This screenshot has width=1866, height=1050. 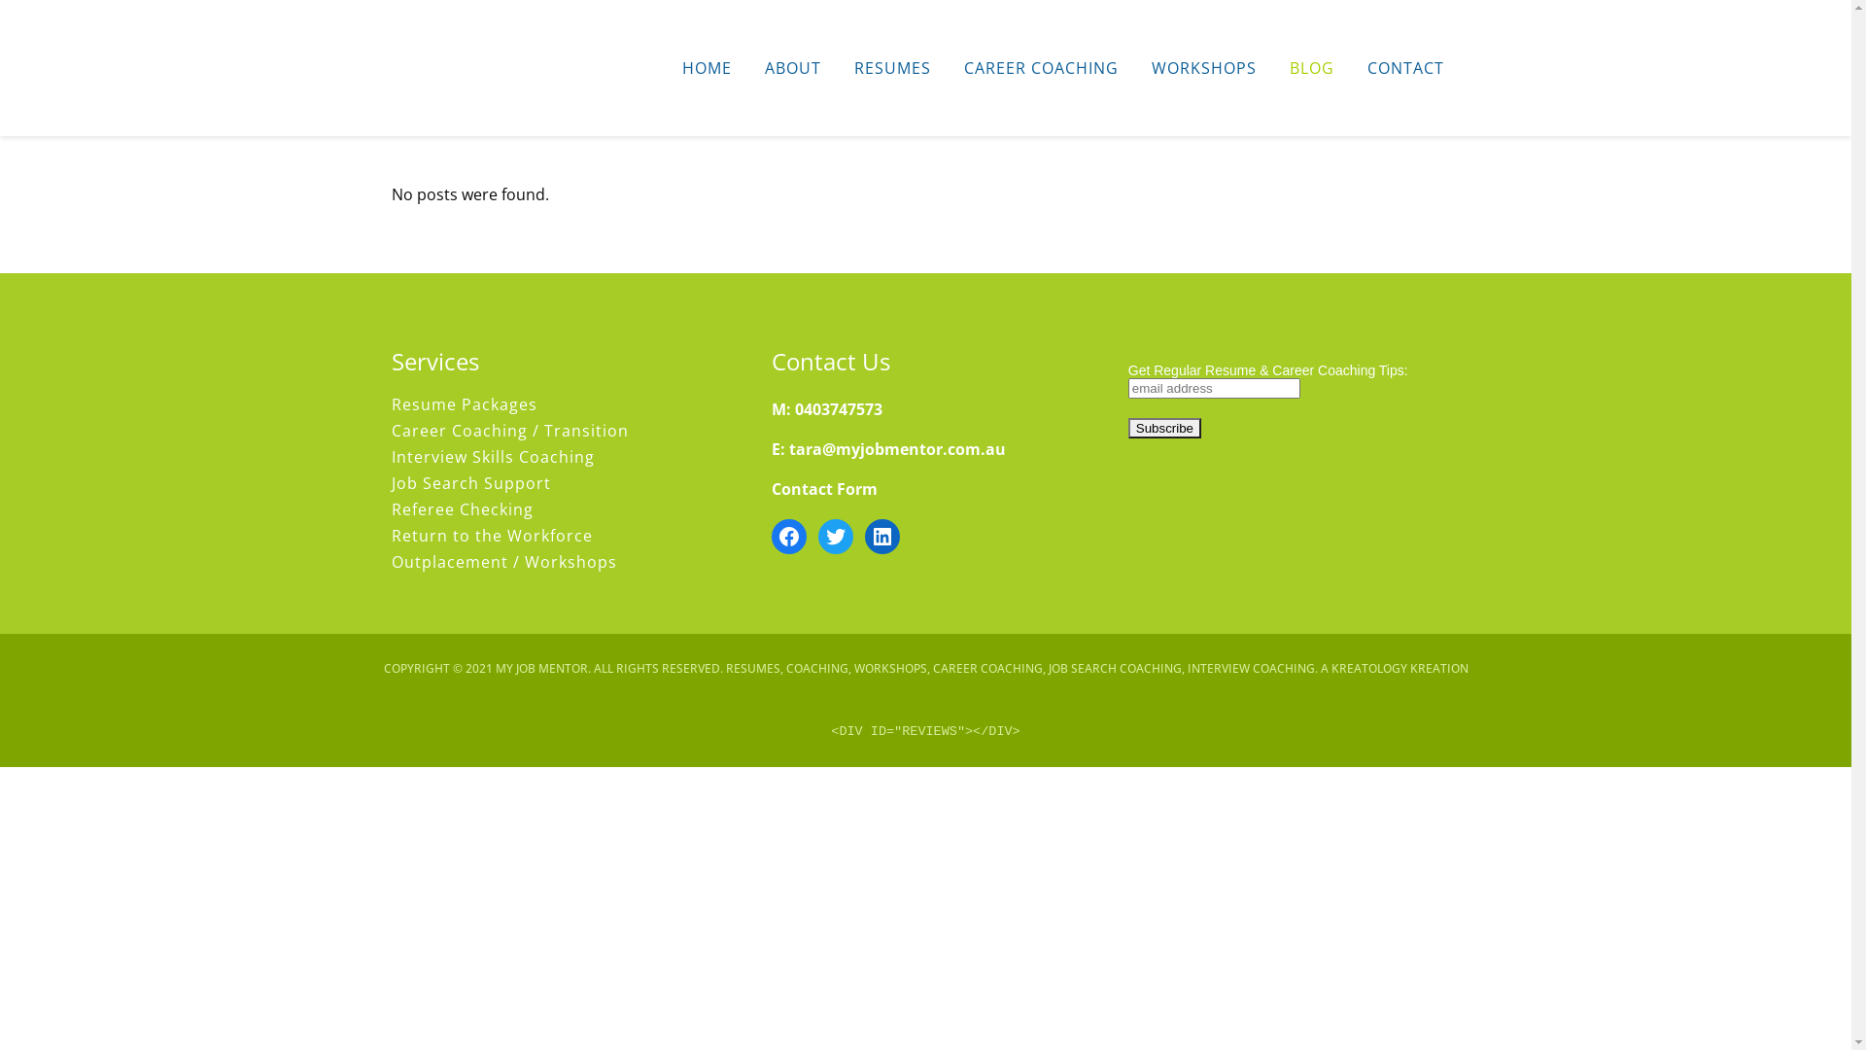 What do you see at coordinates (892, 68) in the screenshot?
I see `RESUMES` at bounding box center [892, 68].